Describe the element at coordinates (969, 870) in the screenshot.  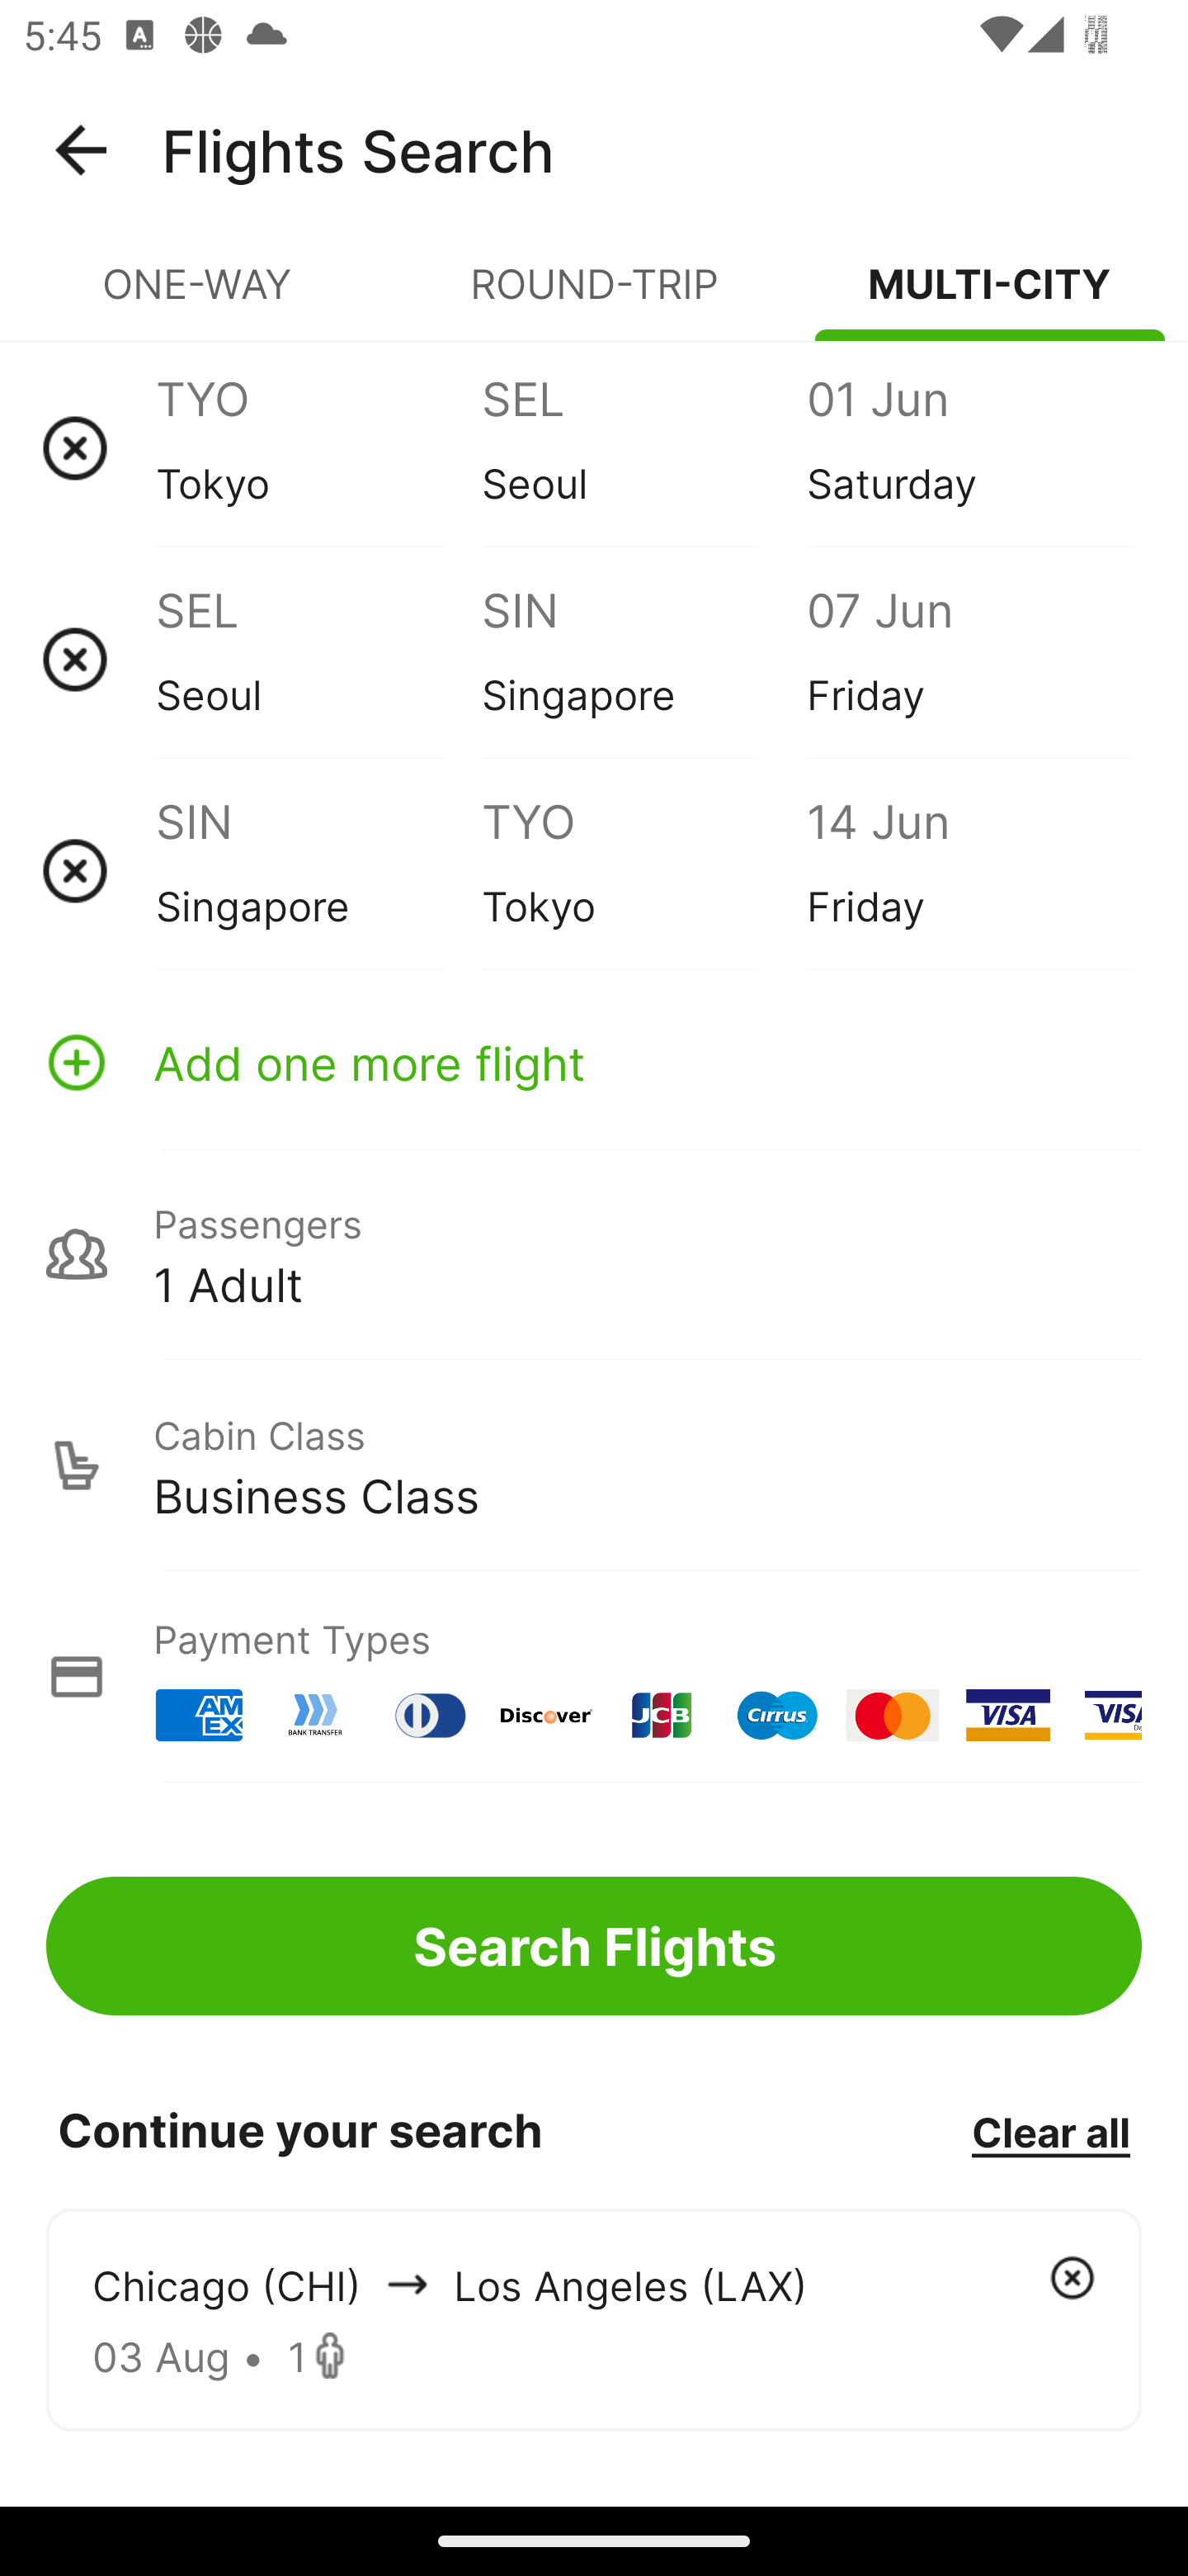
I see `14 Jun Friday` at that location.